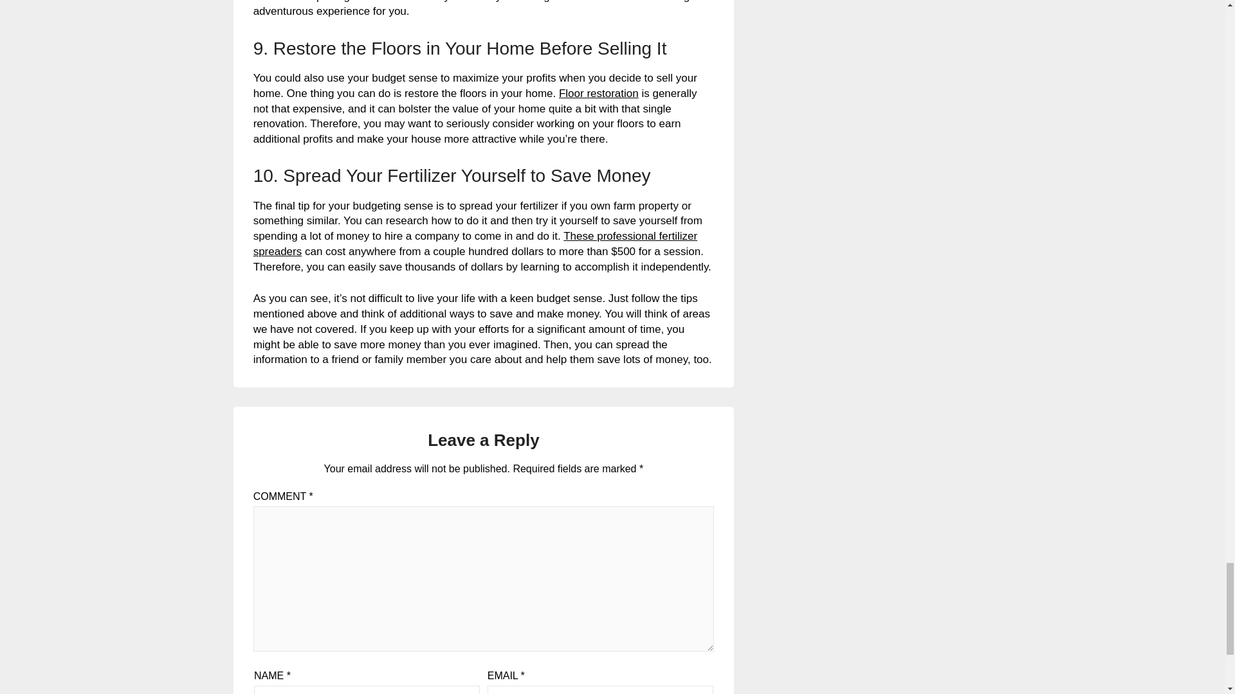  Describe the element at coordinates (598, 94) in the screenshot. I see `Floor restoration` at that location.